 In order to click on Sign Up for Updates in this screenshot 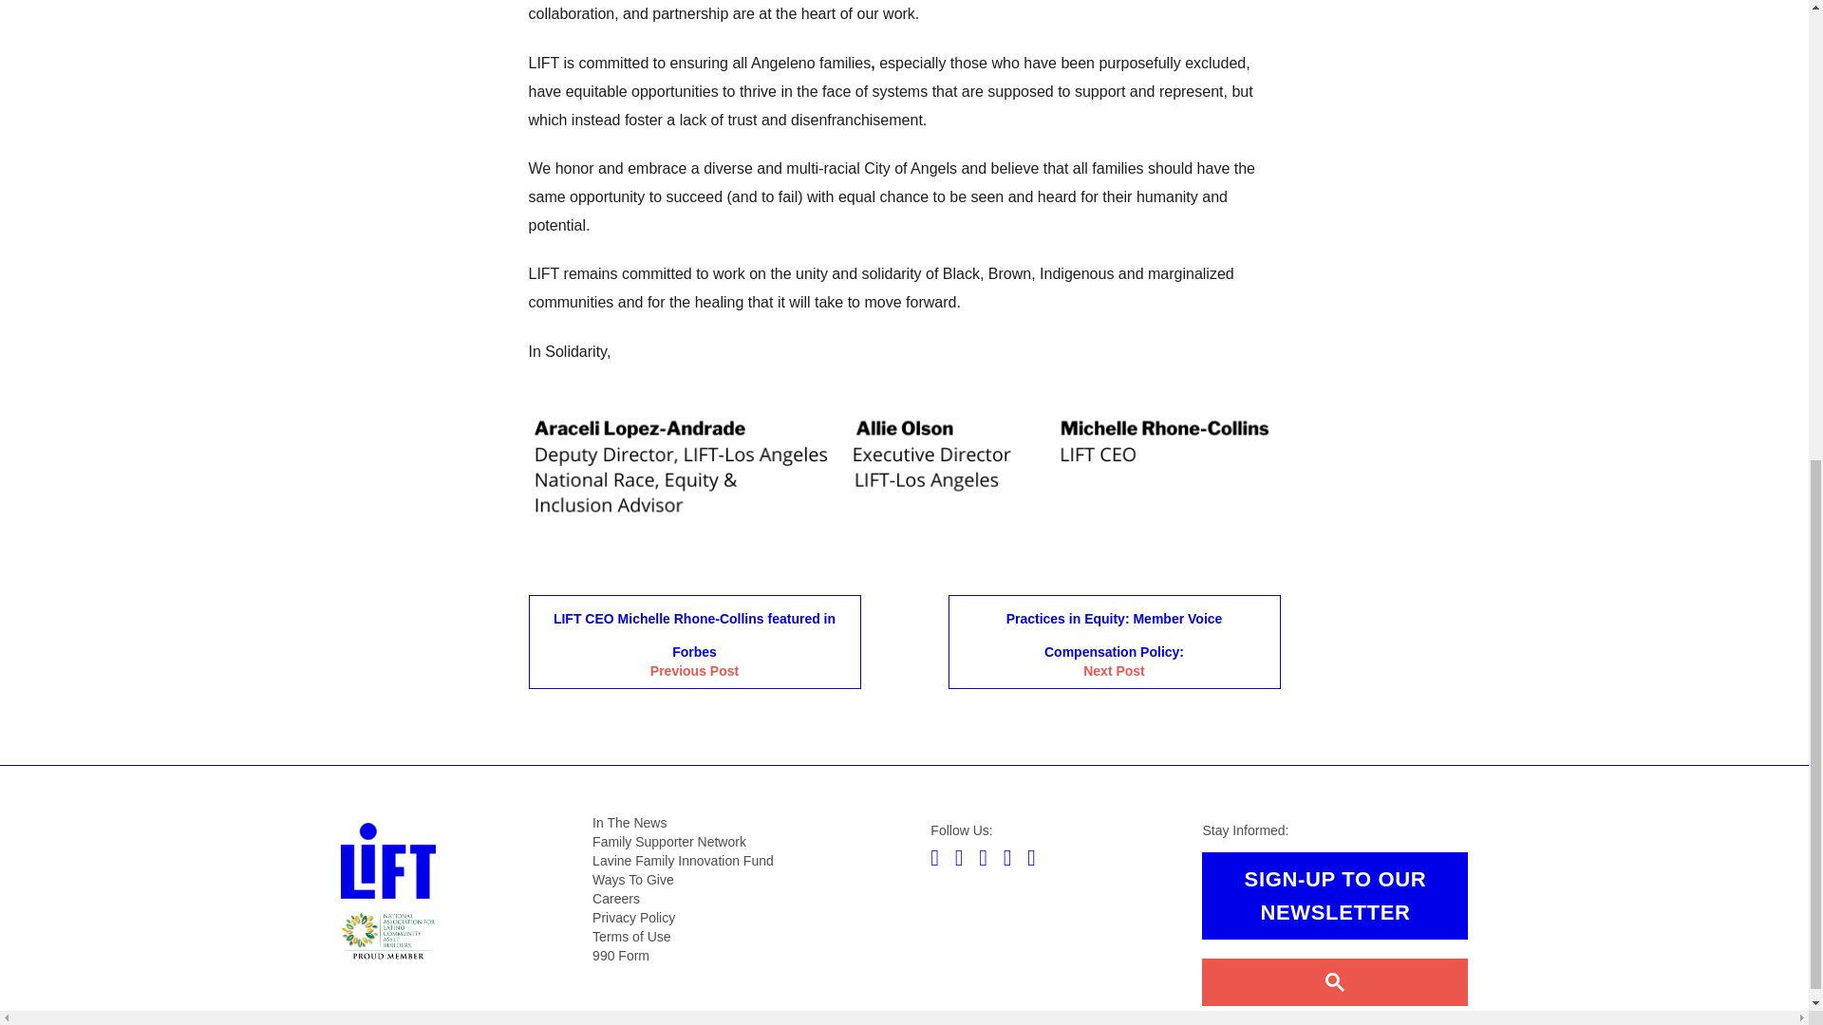, I will do `click(1334, 896)`.